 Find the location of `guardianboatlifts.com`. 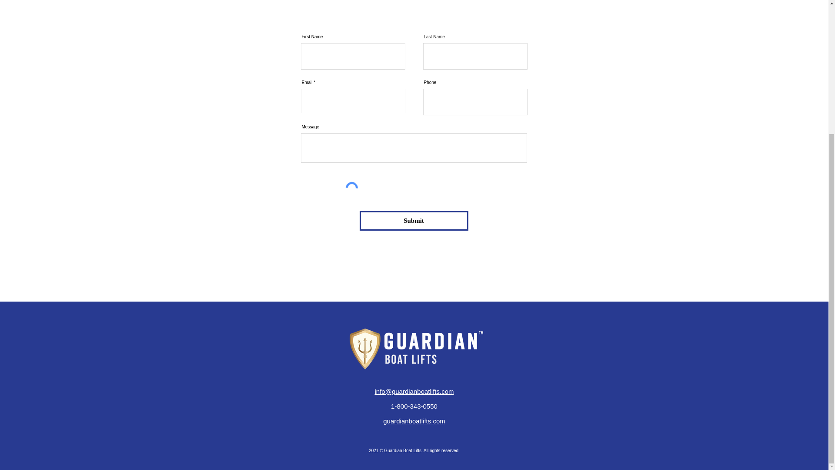

guardianboatlifts.com is located at coordinates (414, 421).